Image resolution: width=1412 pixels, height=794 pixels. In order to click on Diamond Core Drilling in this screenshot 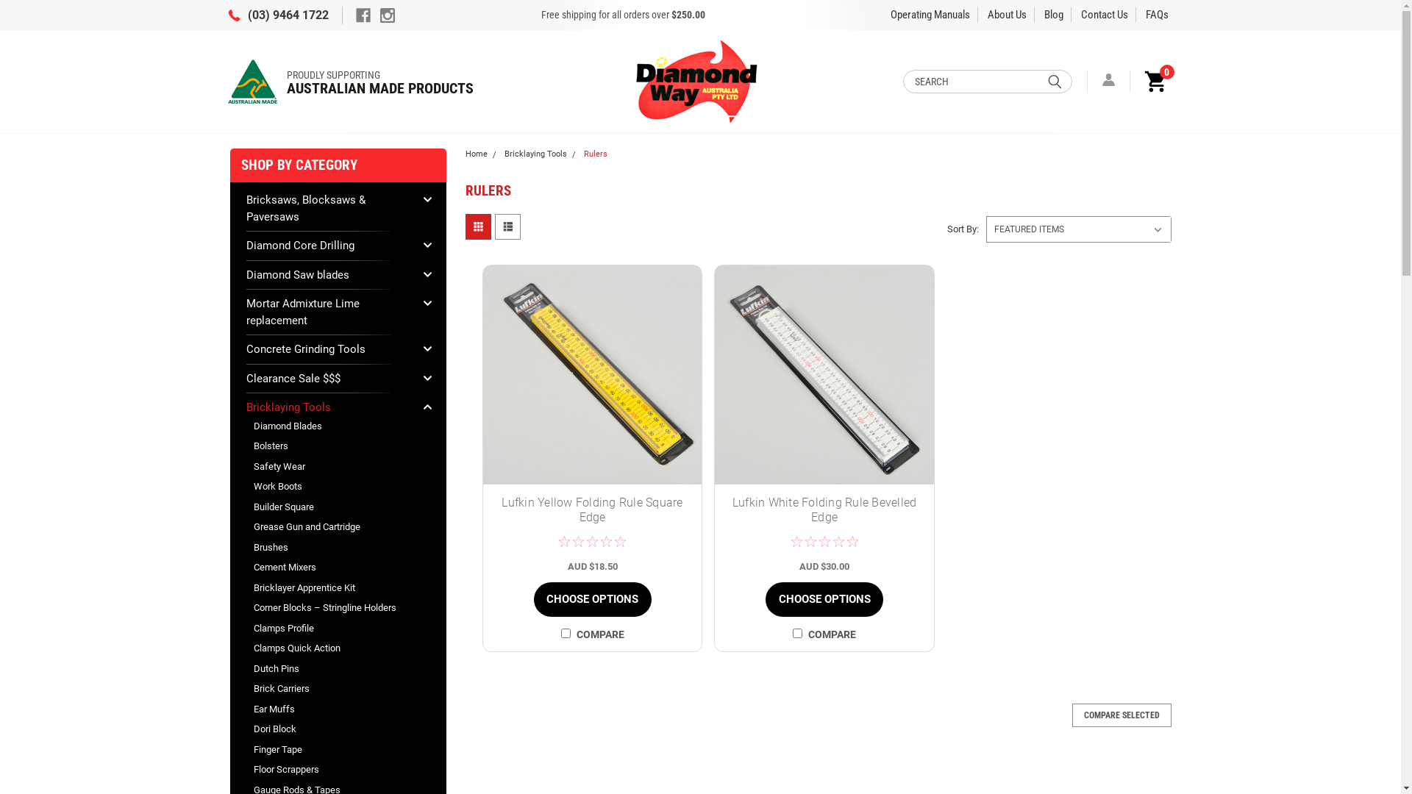, I will do `click(329, 246)`.